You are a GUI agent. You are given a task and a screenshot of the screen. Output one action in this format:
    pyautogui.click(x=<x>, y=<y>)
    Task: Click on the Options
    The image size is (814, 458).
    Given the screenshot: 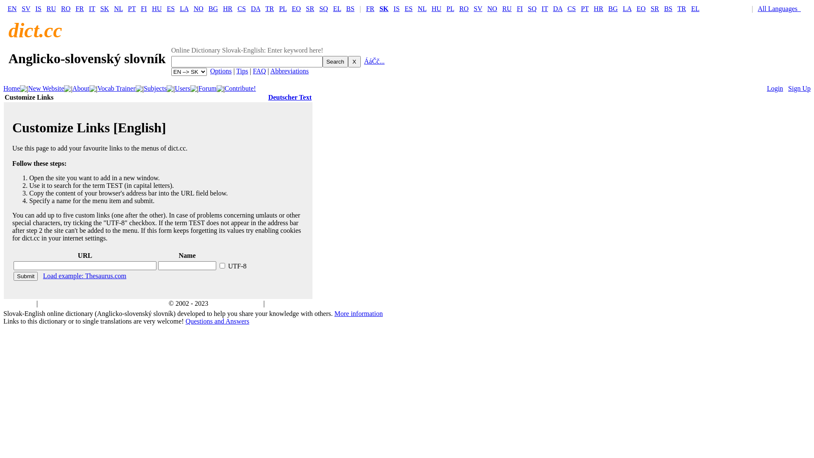 What is the action you would take?
    pyautogui.click(x=221, y=71)
    